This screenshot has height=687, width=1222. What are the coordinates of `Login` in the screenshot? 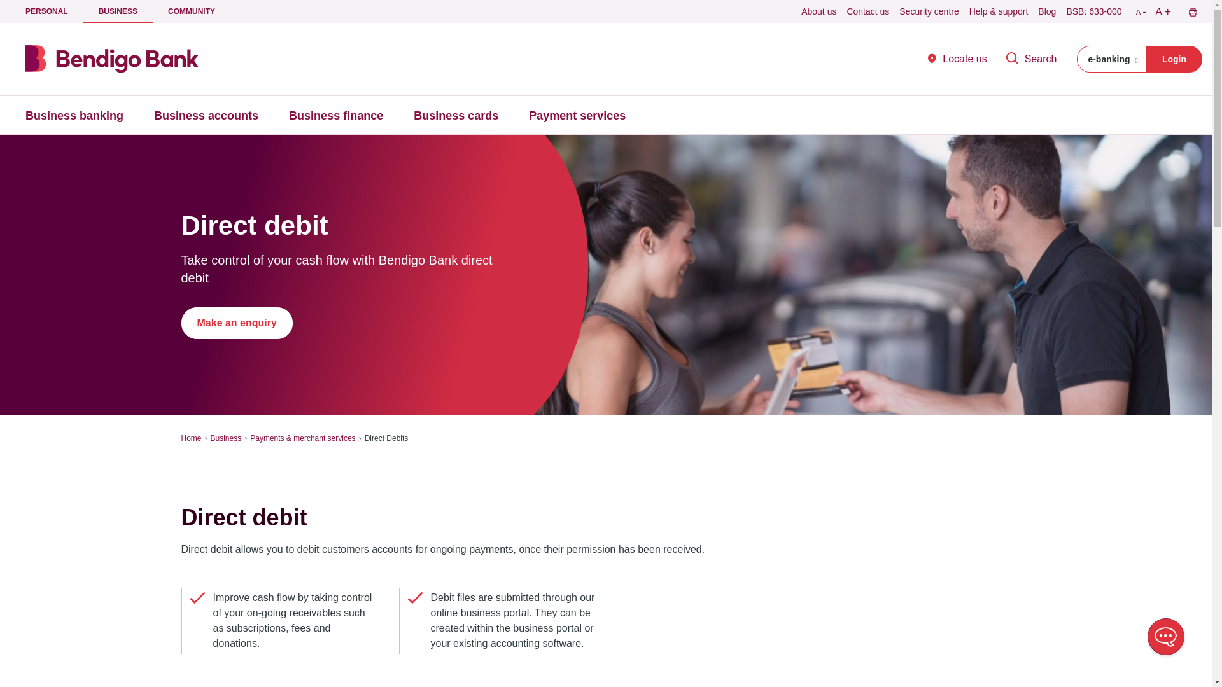 It's located at (1174, 59).